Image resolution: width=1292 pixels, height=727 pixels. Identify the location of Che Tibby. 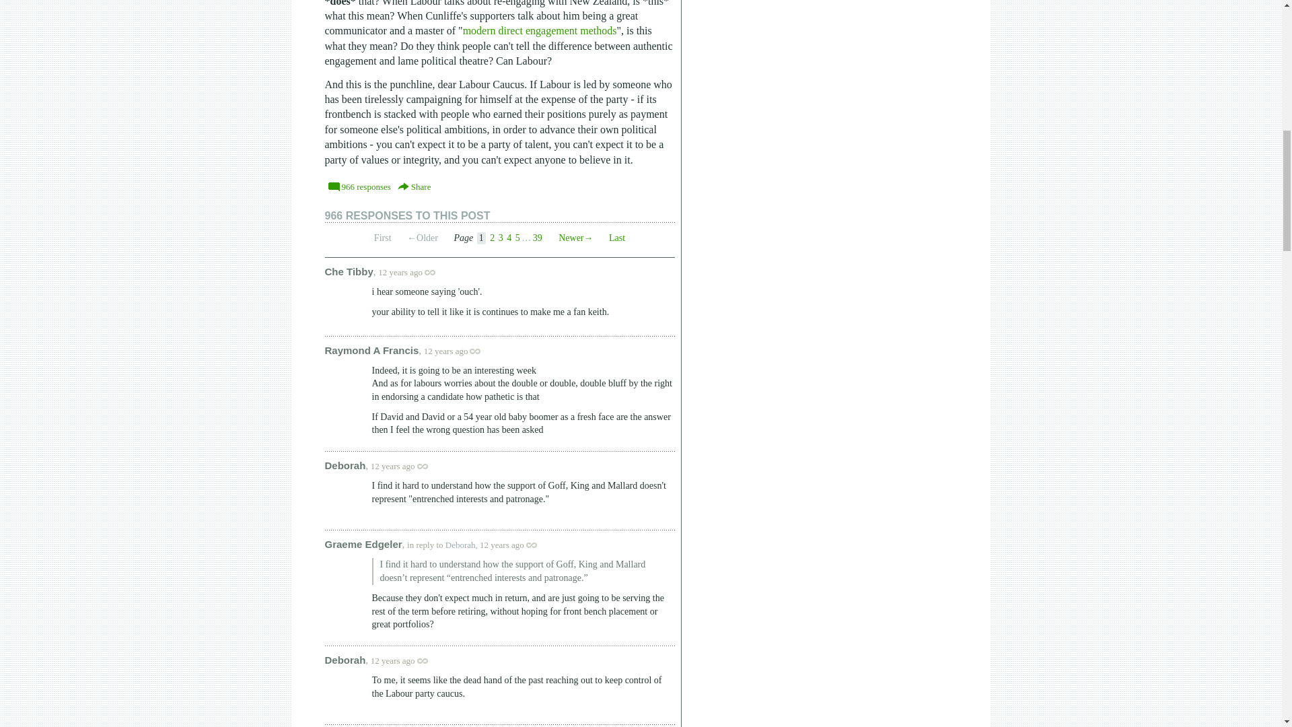
(349, 271).